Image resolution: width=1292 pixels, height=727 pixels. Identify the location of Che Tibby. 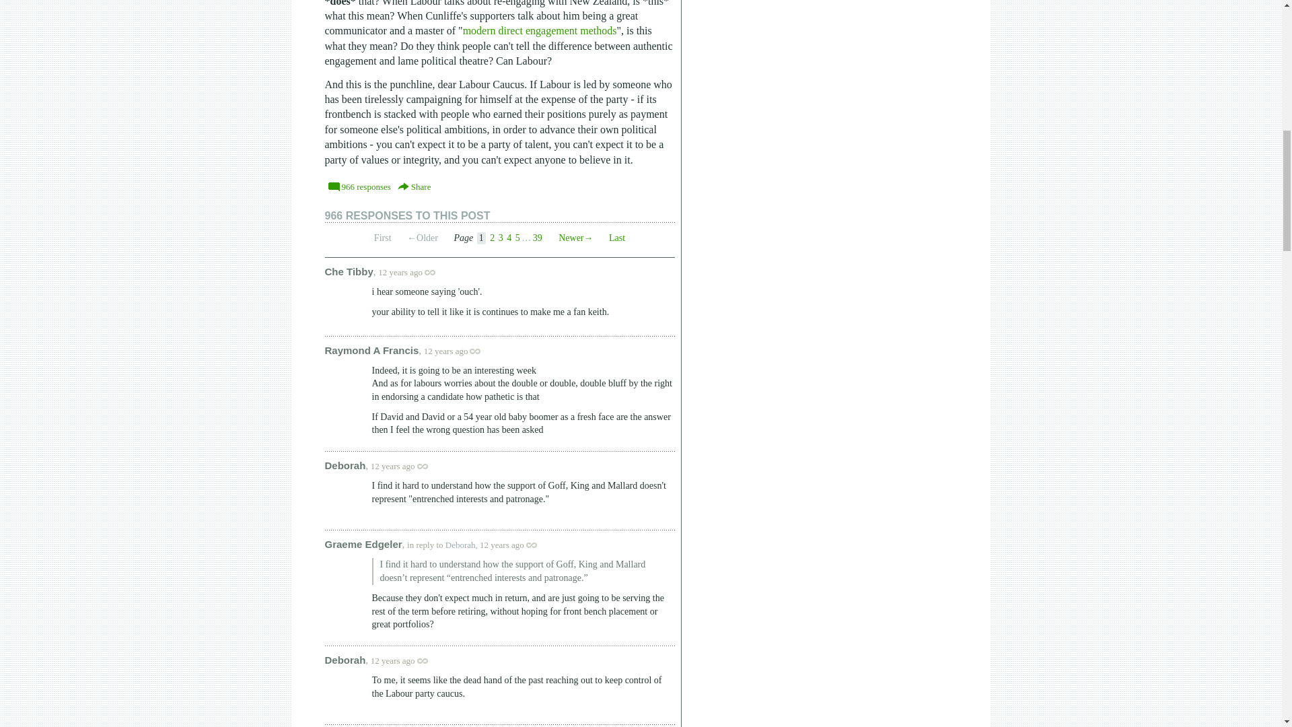
(349, 271).